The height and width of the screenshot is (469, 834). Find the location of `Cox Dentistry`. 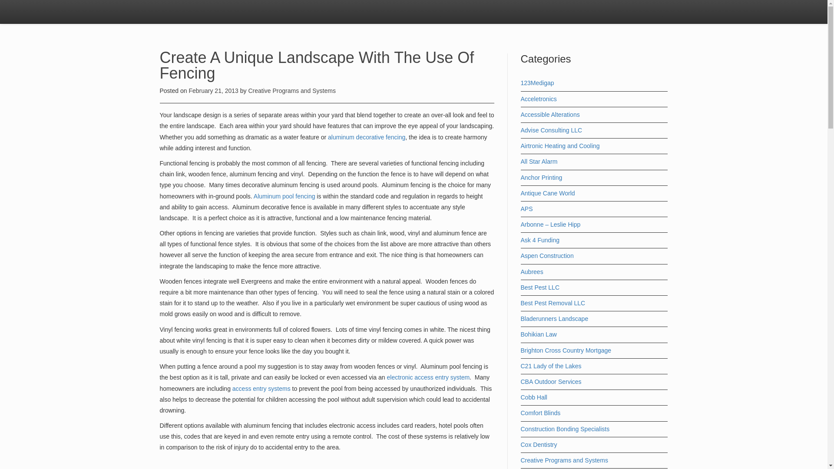

Cox Dentistry is located at coordinates (539, 445).